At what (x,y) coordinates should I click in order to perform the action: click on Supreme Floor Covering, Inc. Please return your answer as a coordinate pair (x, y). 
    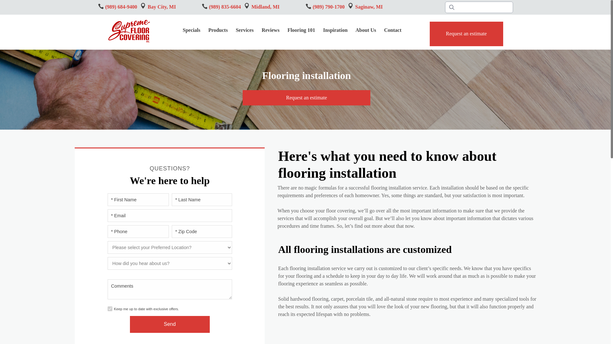
    Looking at the image, I should click on (192, 31).